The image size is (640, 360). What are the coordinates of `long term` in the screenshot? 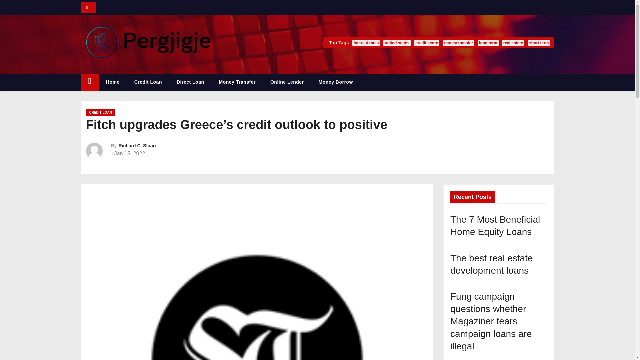 It's located at (488, 43).